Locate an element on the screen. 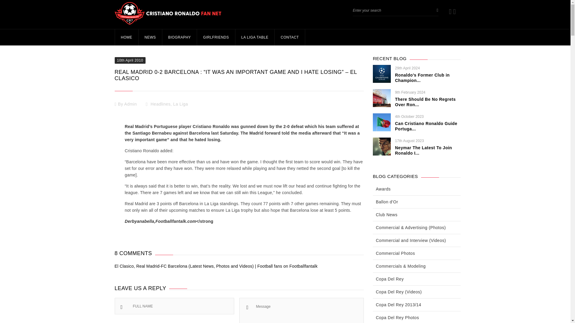 Image resolution: width=575 pixels, height=323 pixels. La Liga is located at coordinates (180, 104).